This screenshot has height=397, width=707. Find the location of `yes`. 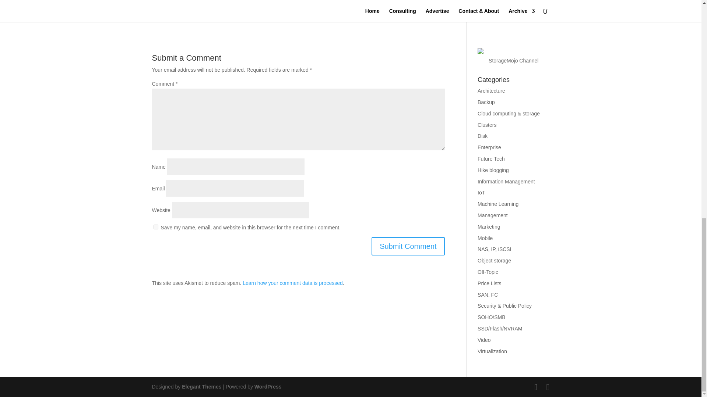

yes is located at coordinates (155, 227).